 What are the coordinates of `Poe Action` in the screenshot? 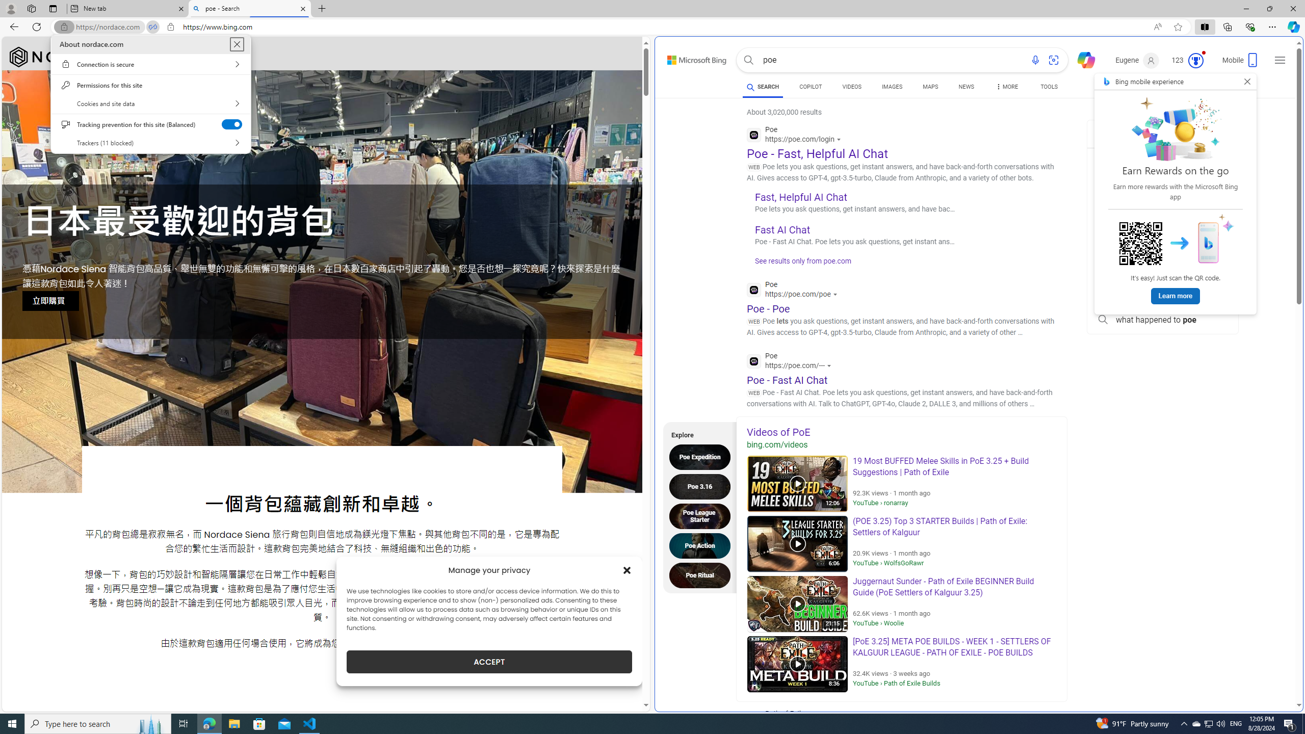 It's located at (702, 545).